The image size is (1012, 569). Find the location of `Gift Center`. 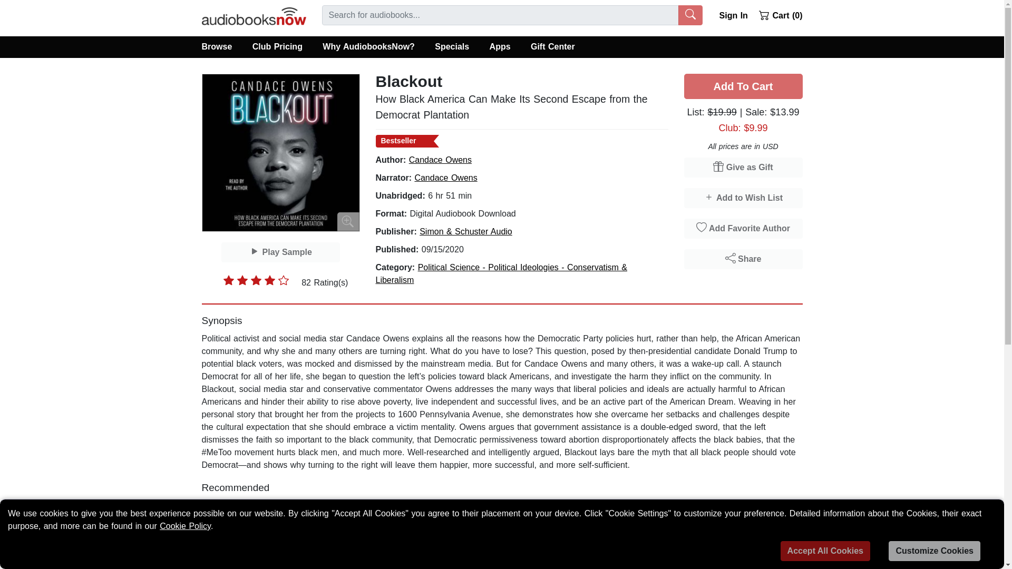

Gift Center is located at coordinates (552, 46).